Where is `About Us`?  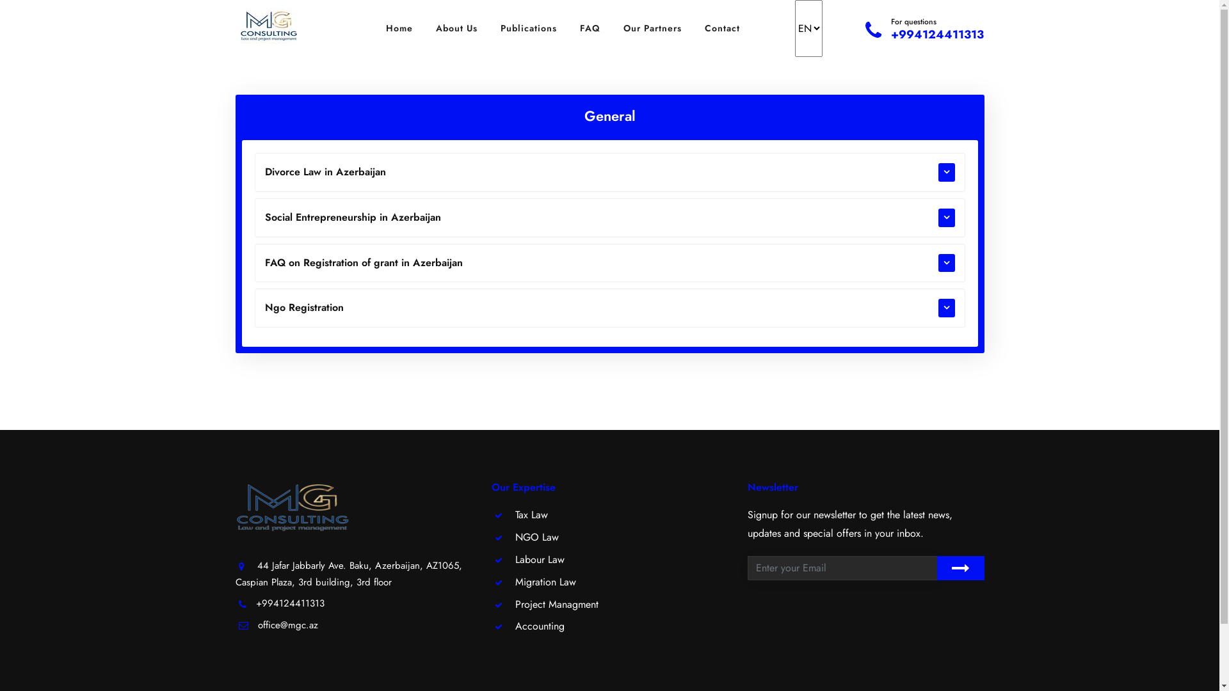 About Us is located at coordinates (457, 28).